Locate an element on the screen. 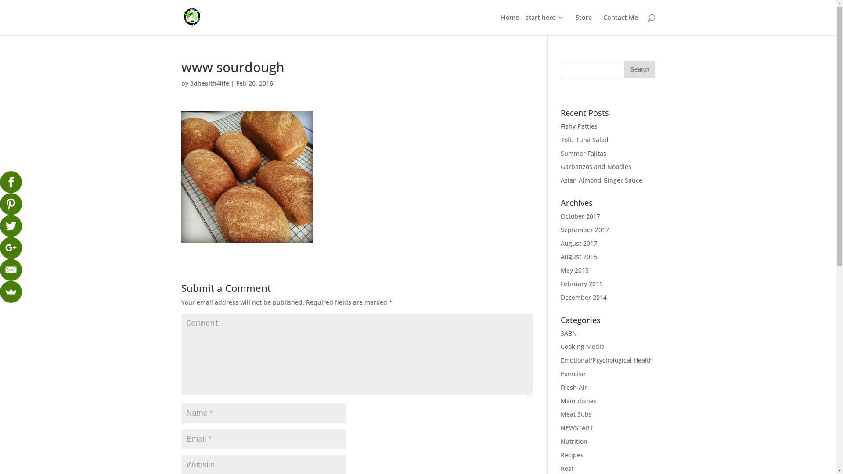 The width and height of the screenshot is (843, 474). Fresh Air is located at coordinates (574, 387).